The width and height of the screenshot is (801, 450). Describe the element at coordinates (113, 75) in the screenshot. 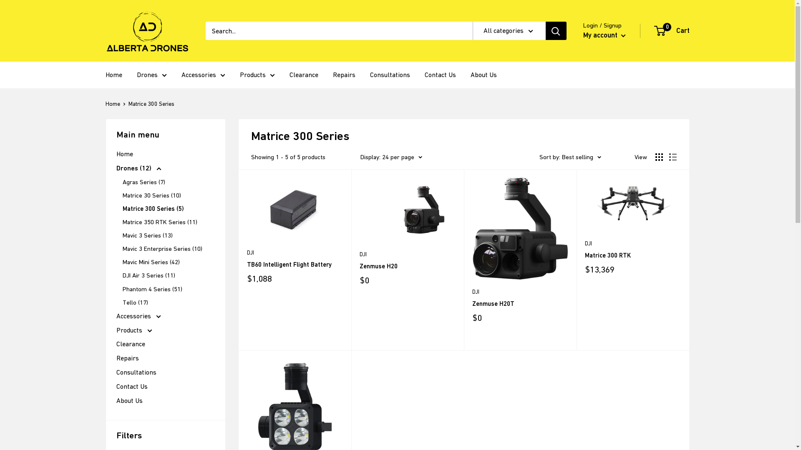

I see `Home` at that location.